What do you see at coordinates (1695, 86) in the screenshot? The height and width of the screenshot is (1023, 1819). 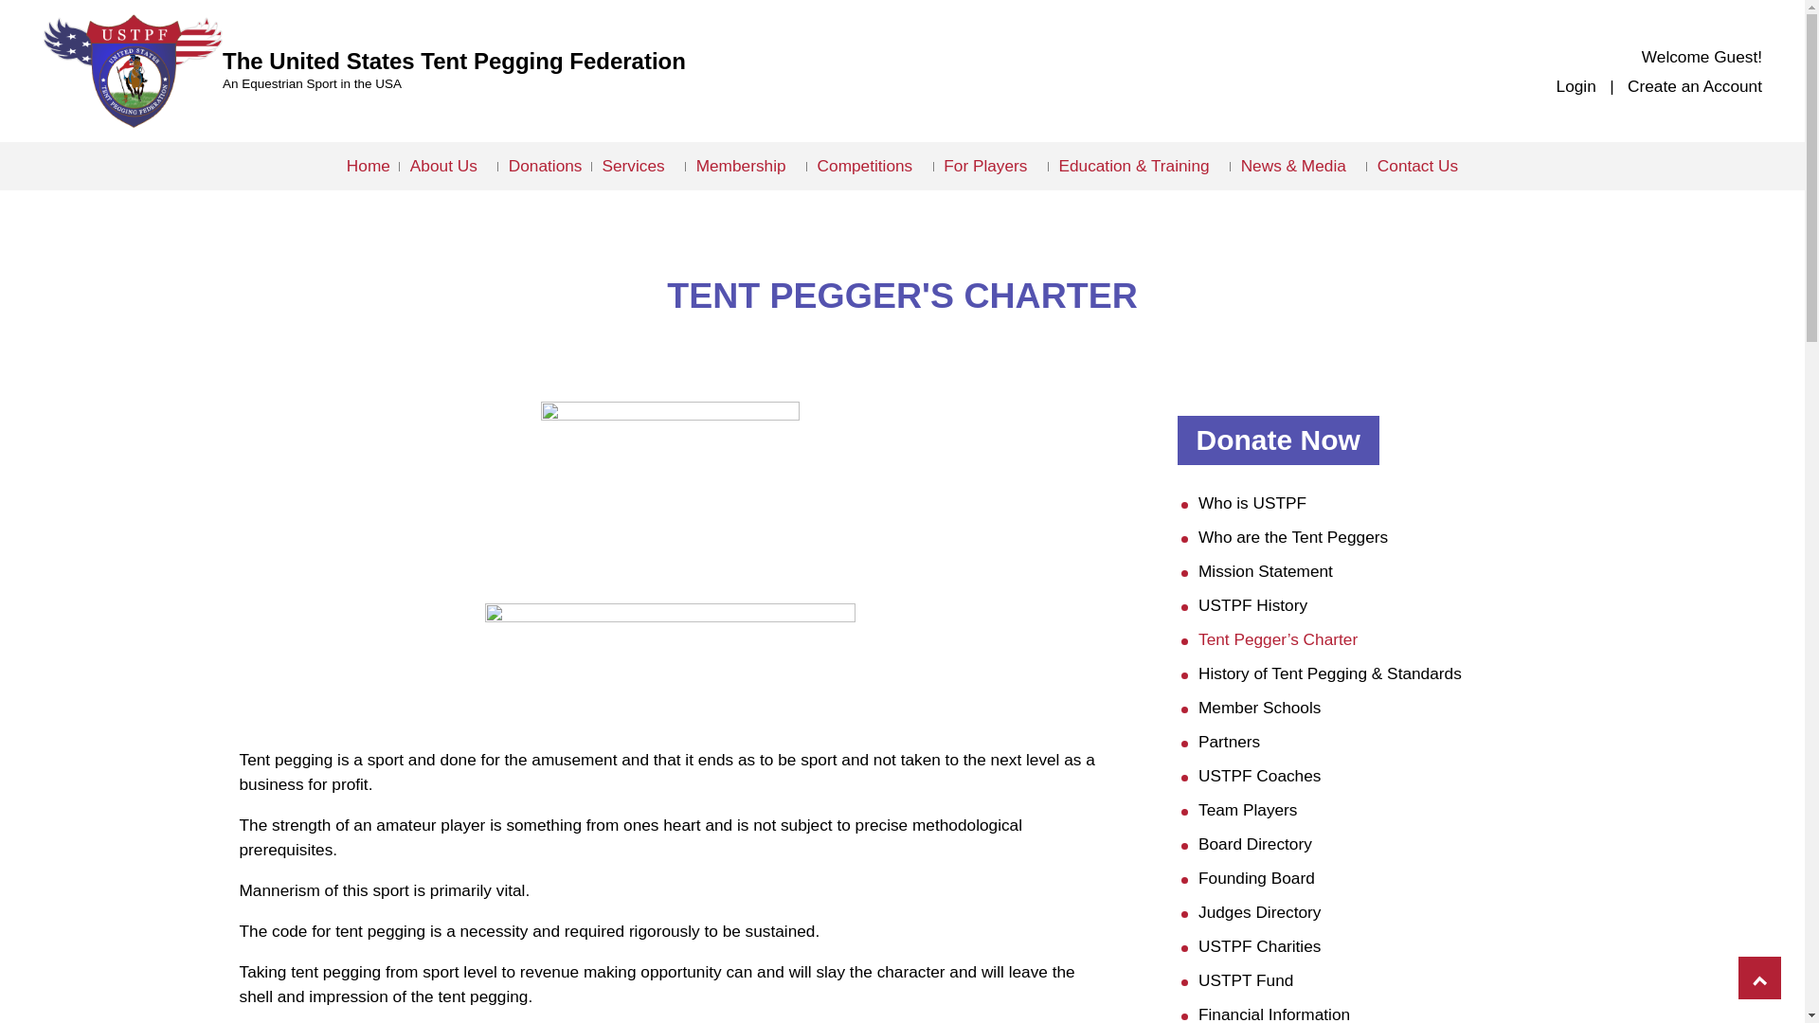 I see `Create an Account` at bounding box center [1695, 86].